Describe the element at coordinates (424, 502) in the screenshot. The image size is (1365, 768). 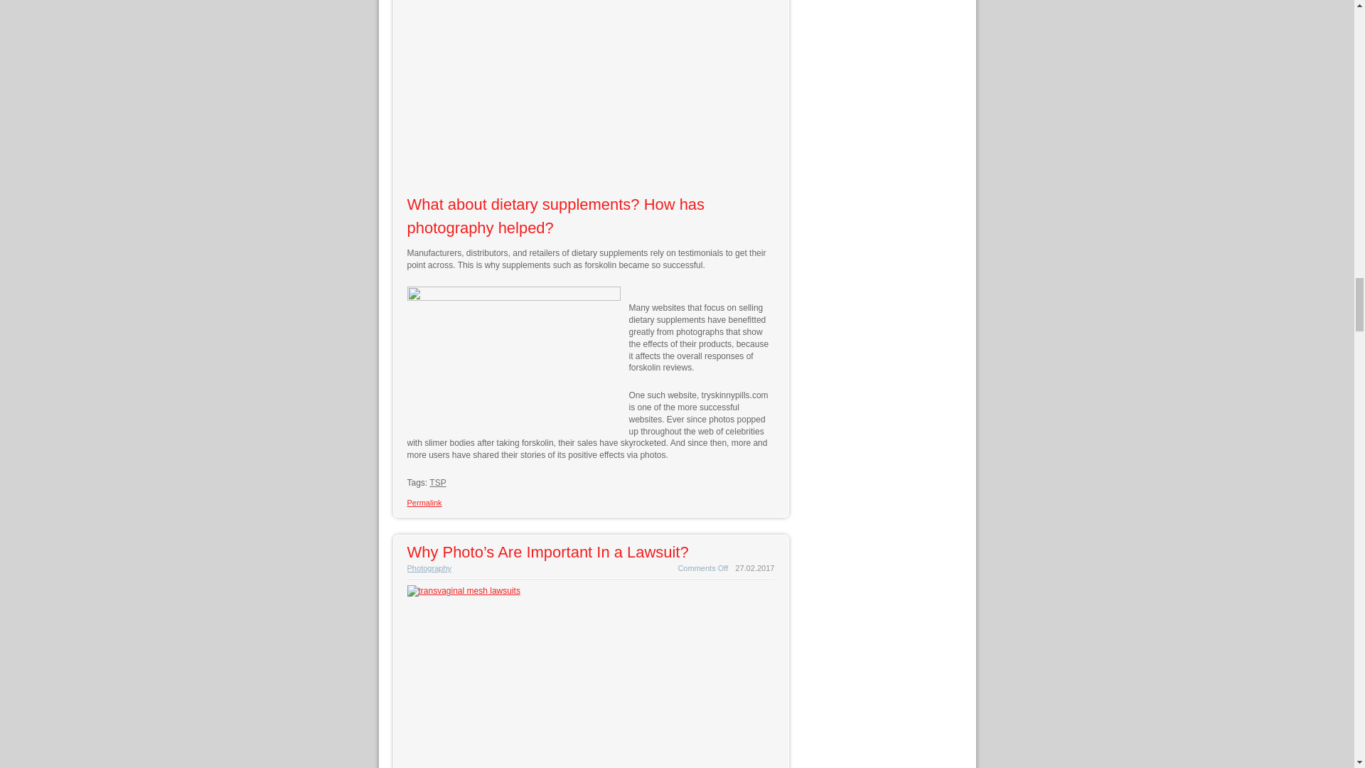
I see `Permalink` at that location.